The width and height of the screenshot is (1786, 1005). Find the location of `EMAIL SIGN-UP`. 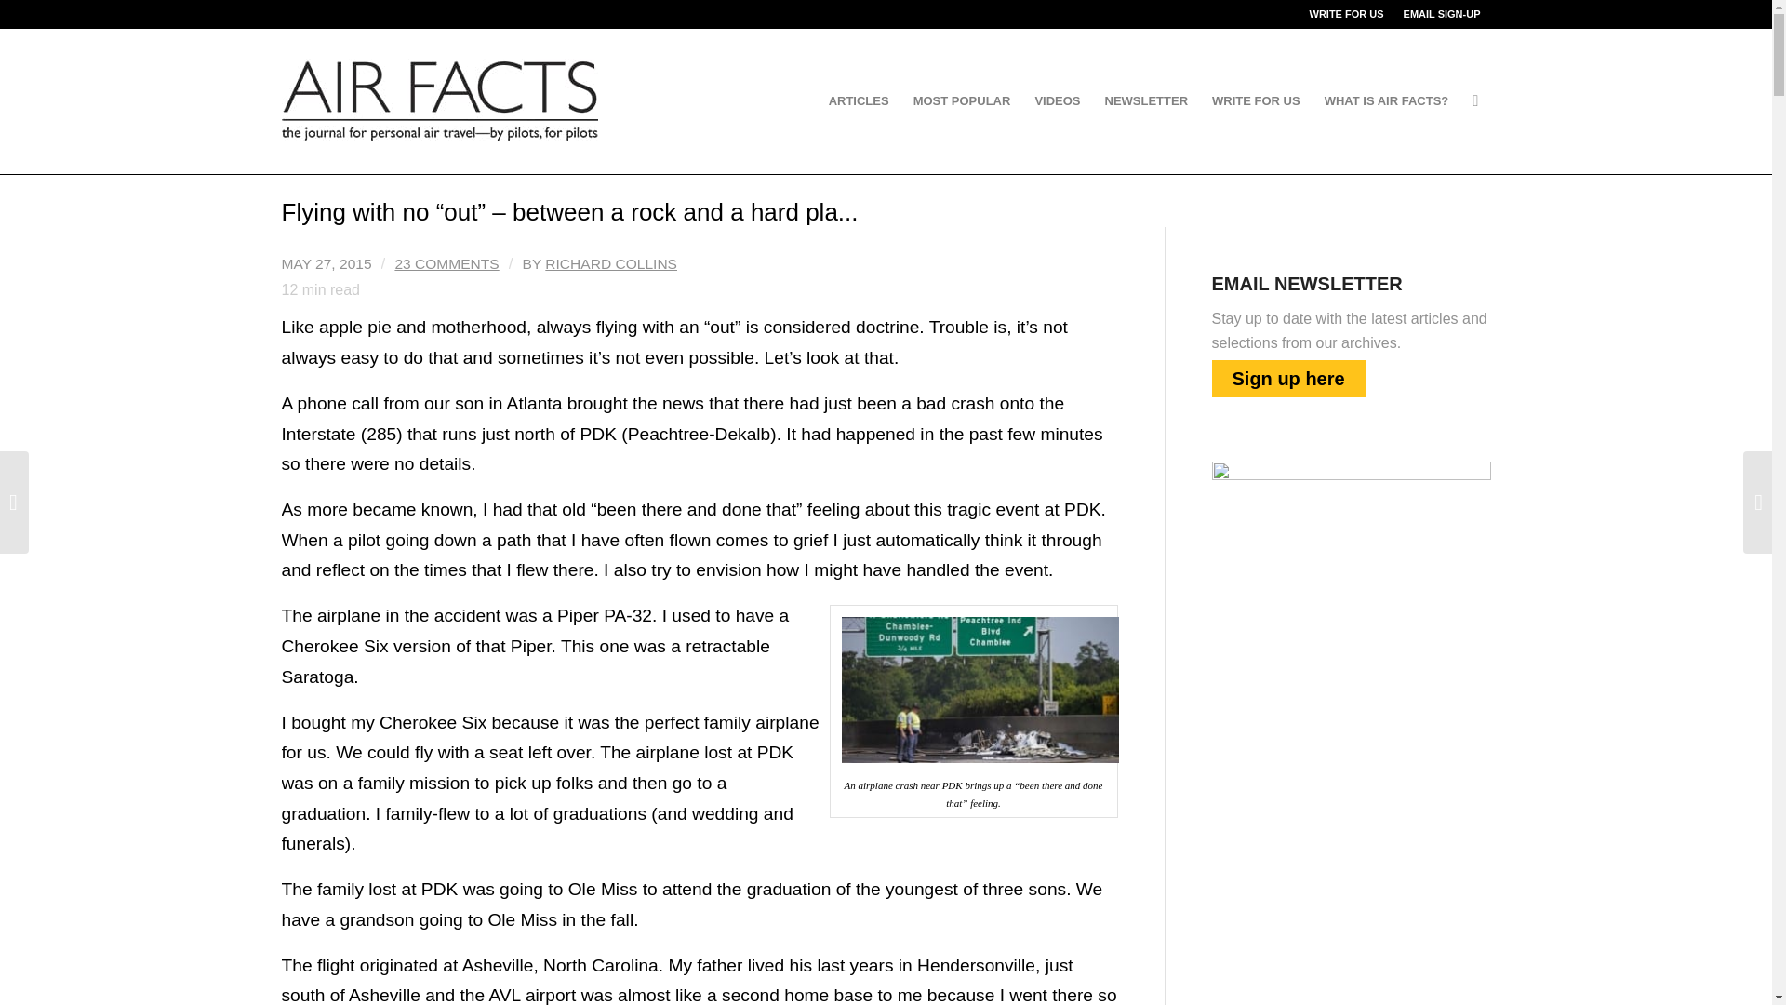

EMAIL SIGN-UP is located at coordinates (1442, 14).